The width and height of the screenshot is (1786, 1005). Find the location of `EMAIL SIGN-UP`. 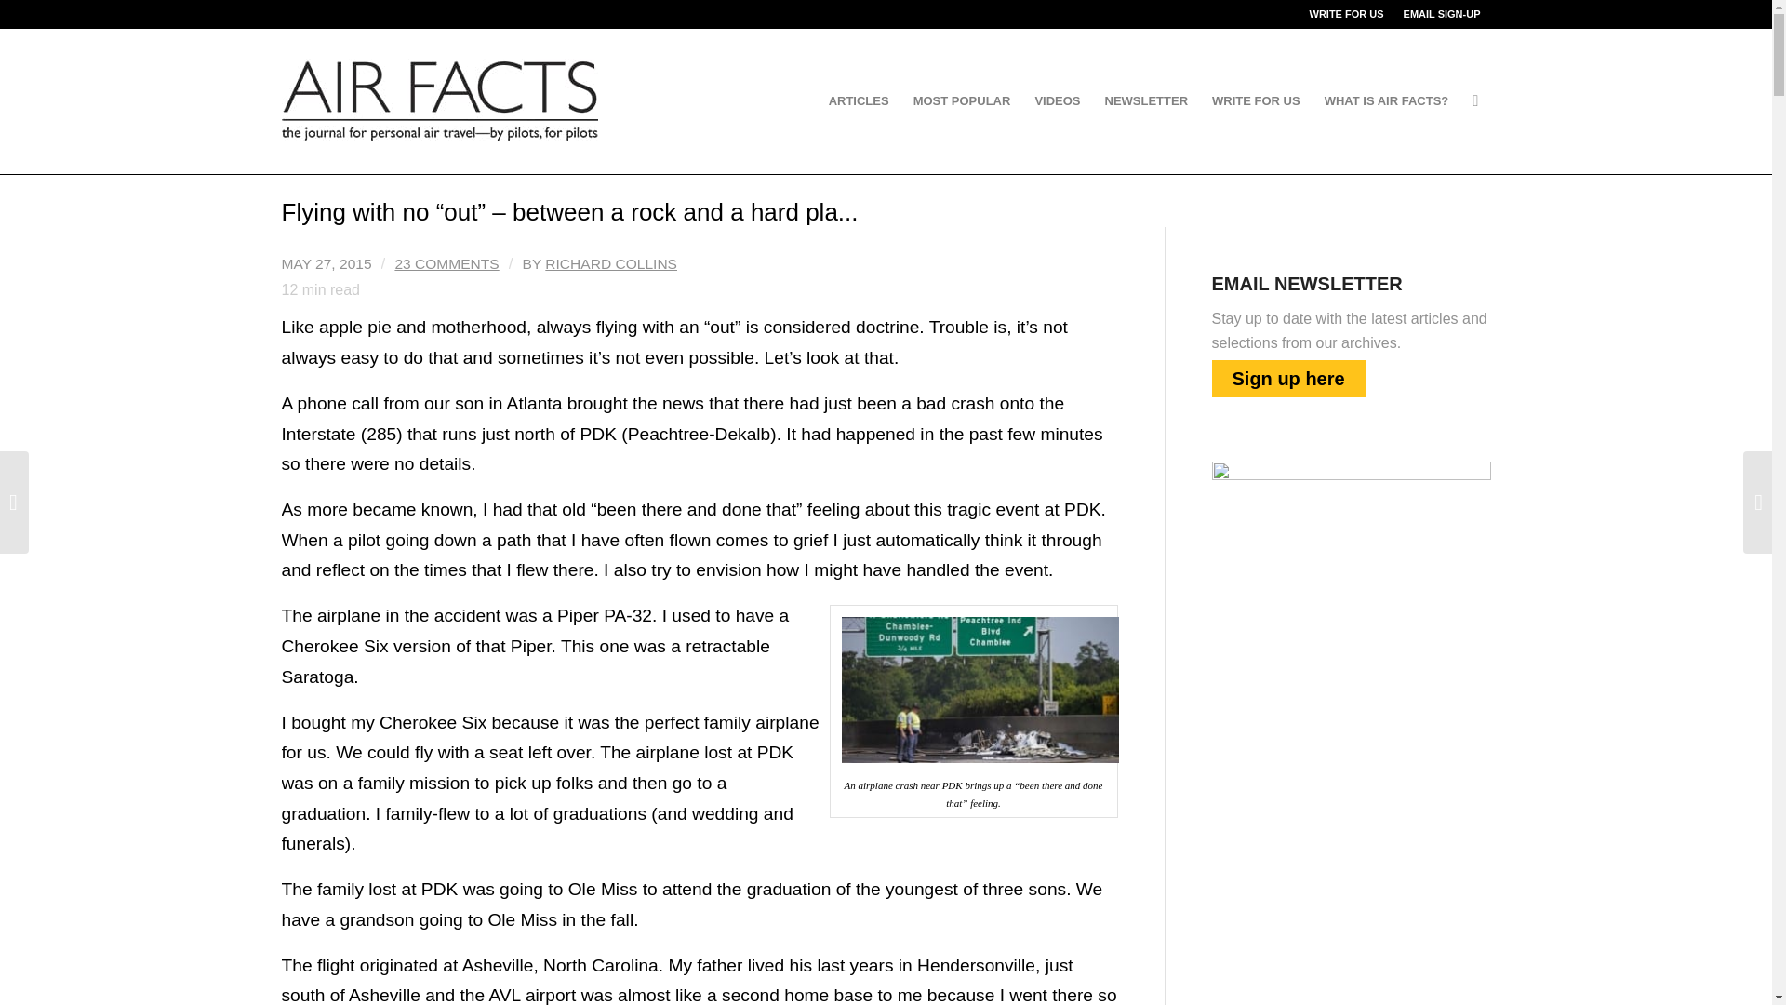

EMAIL SIGN-UP is located at coordinates (1442, 14).